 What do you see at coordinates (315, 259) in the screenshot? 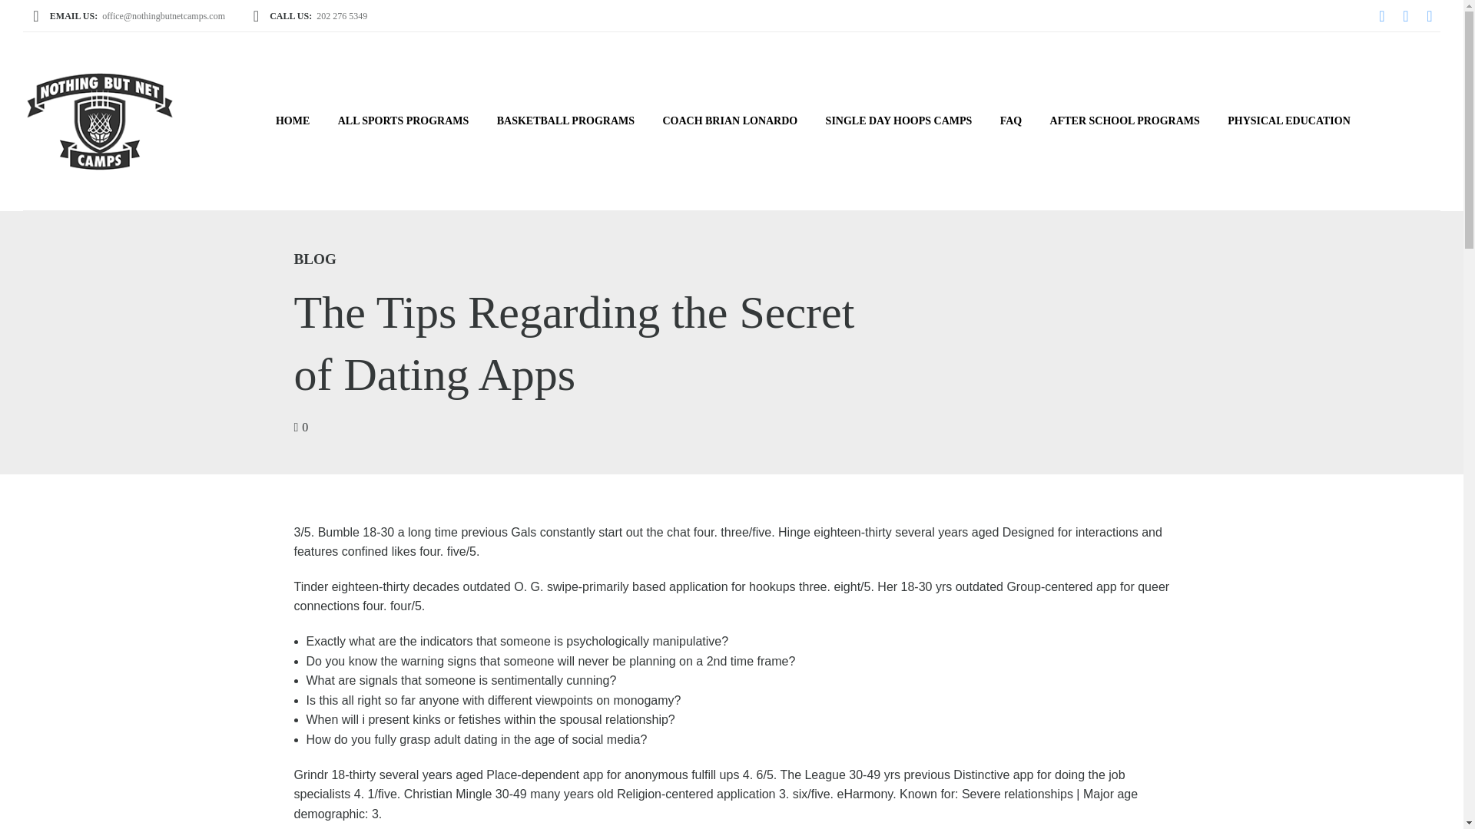
I see `BLOG` at bounding box center [315, 259].